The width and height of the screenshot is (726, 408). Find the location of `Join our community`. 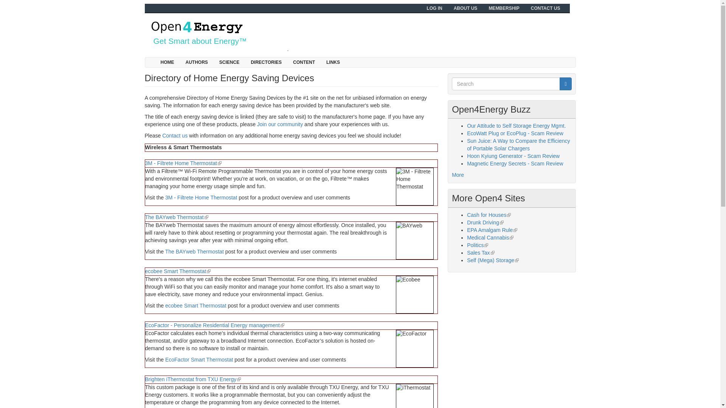

Join our community is located at coordinates (280, 124).